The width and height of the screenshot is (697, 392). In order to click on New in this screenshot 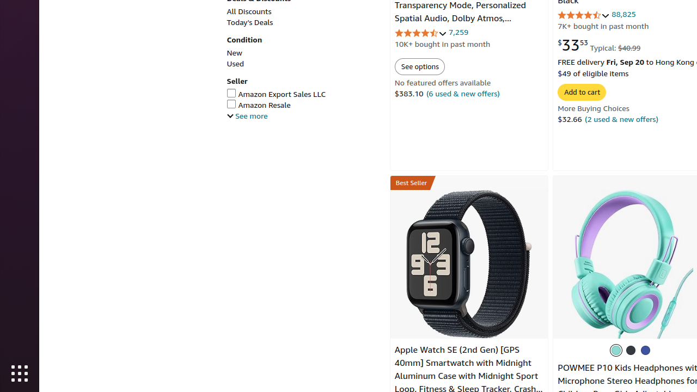, I will do `click(234, 53)`.